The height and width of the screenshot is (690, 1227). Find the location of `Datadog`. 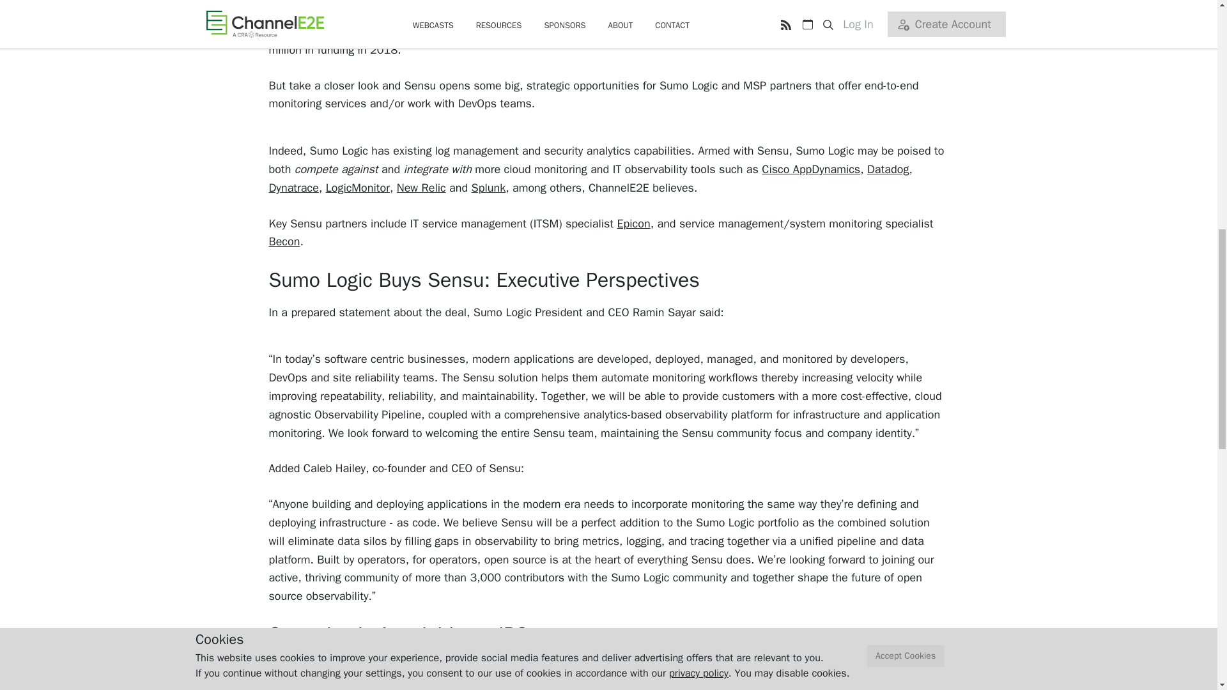

Datadog is located at coordinates (888, 169).